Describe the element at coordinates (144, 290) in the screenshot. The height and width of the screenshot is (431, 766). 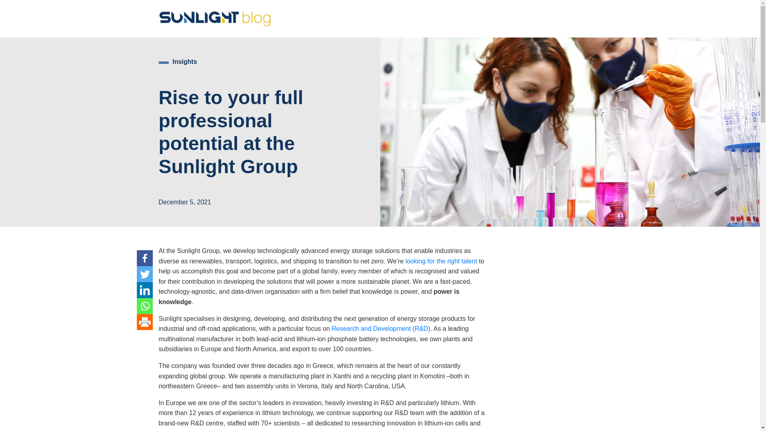
I see `Linkedin` at that location.